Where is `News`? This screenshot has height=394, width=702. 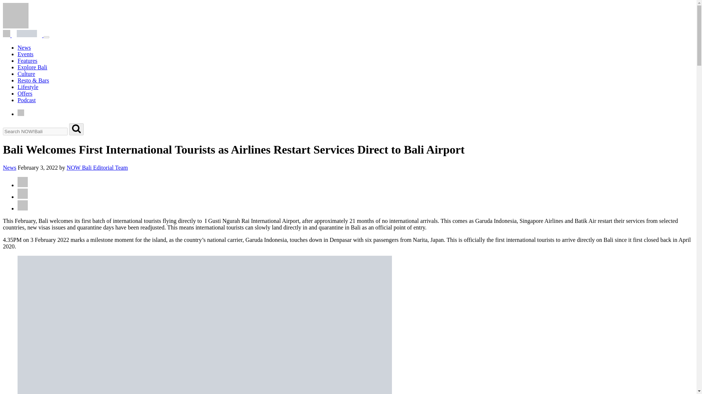 News is located at coordinates (10, 167).